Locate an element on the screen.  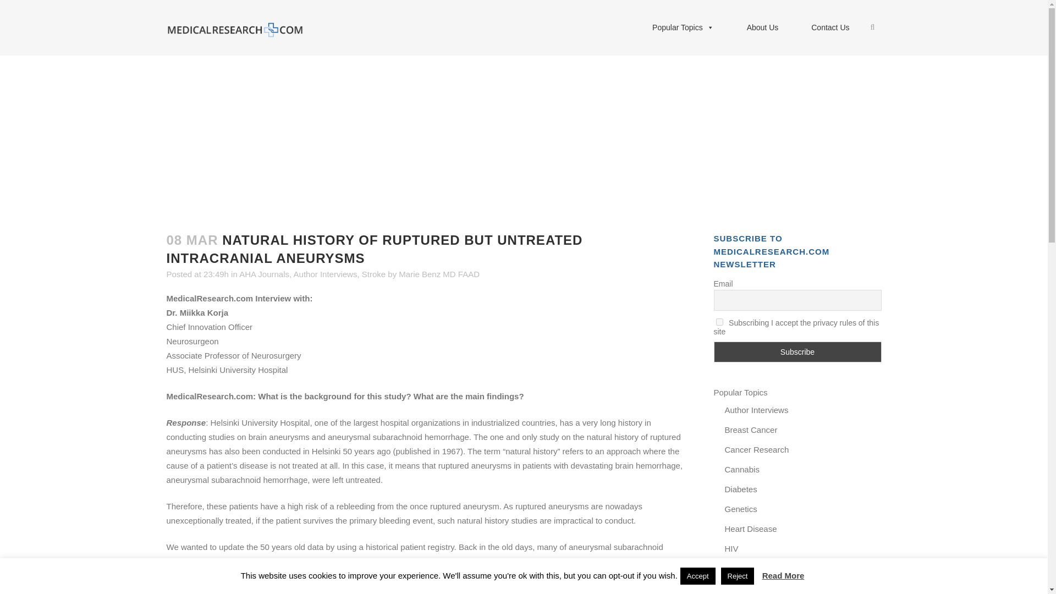
Subscribe is located at coordinates (798, 352).